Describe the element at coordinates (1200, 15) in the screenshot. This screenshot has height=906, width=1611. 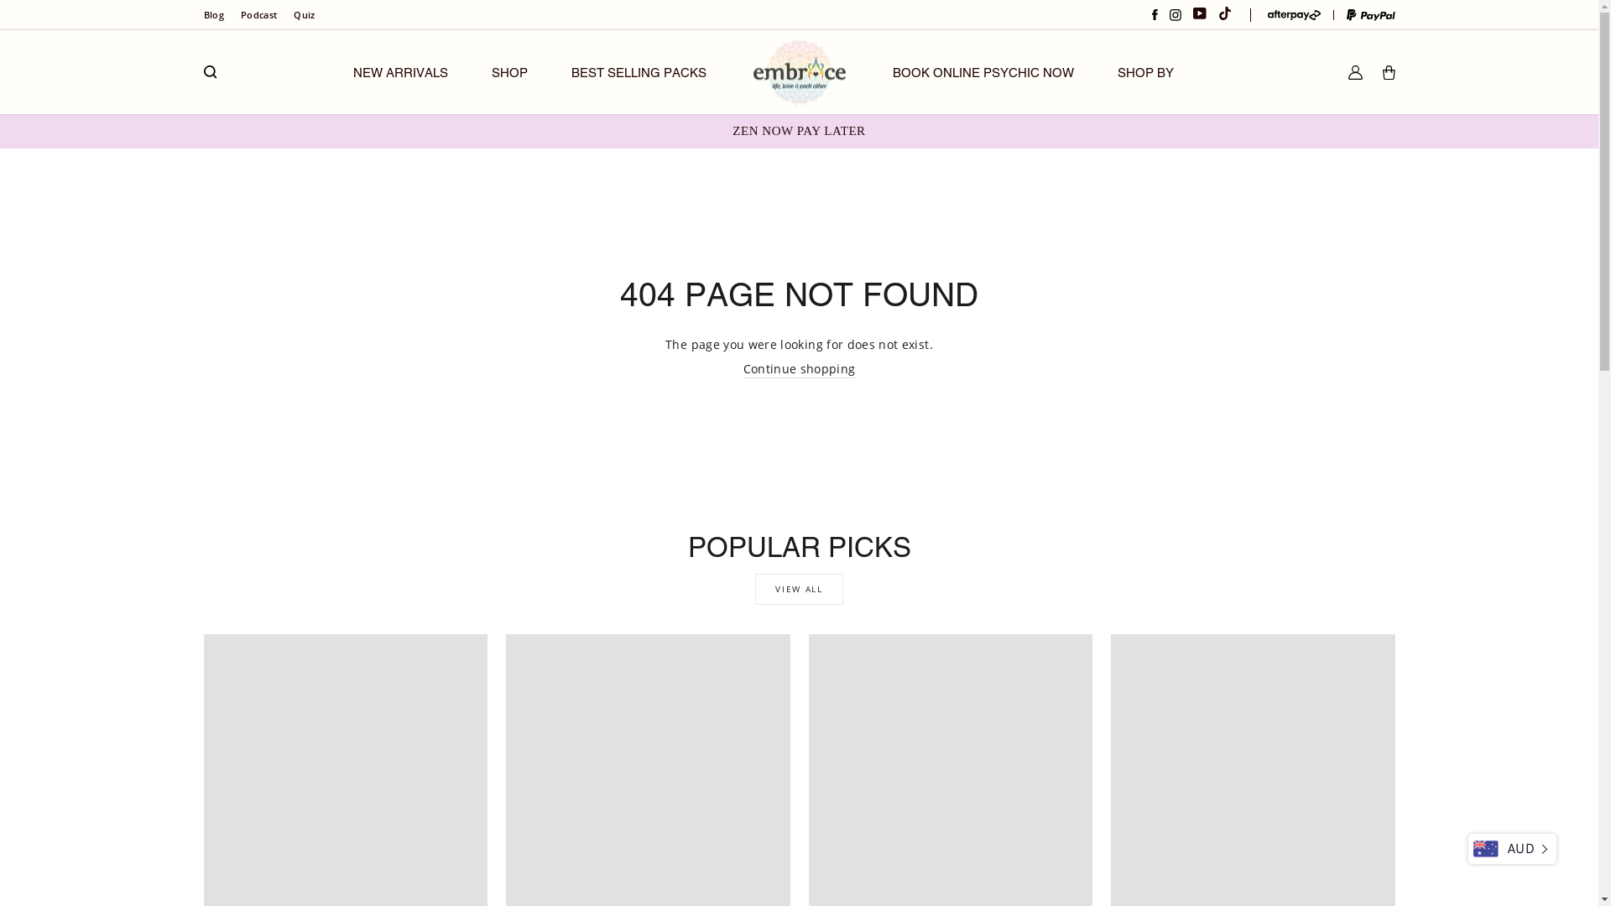
I see `YouTube` at that location.